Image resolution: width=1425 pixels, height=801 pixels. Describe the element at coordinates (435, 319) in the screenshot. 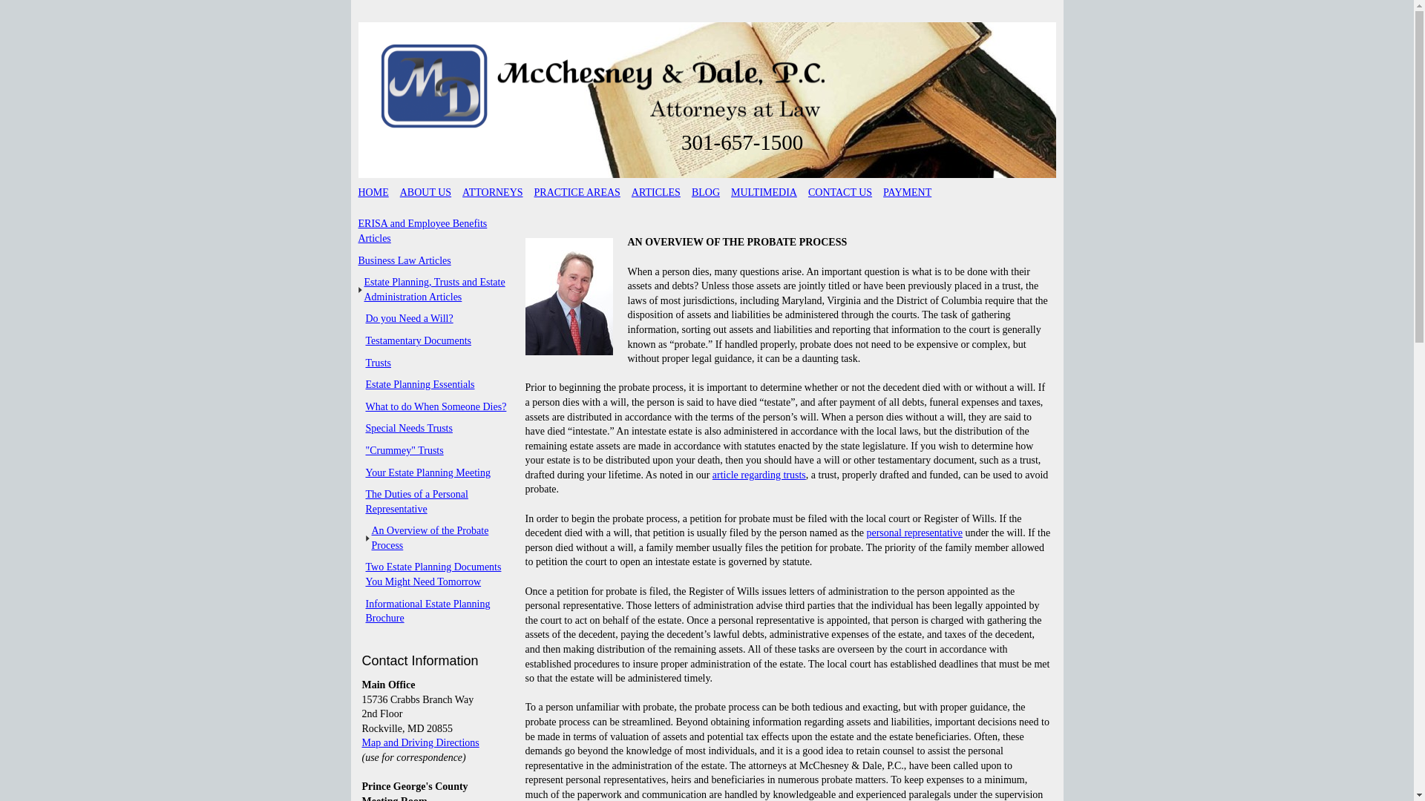

I see `Do you Need a Will?` at that location.